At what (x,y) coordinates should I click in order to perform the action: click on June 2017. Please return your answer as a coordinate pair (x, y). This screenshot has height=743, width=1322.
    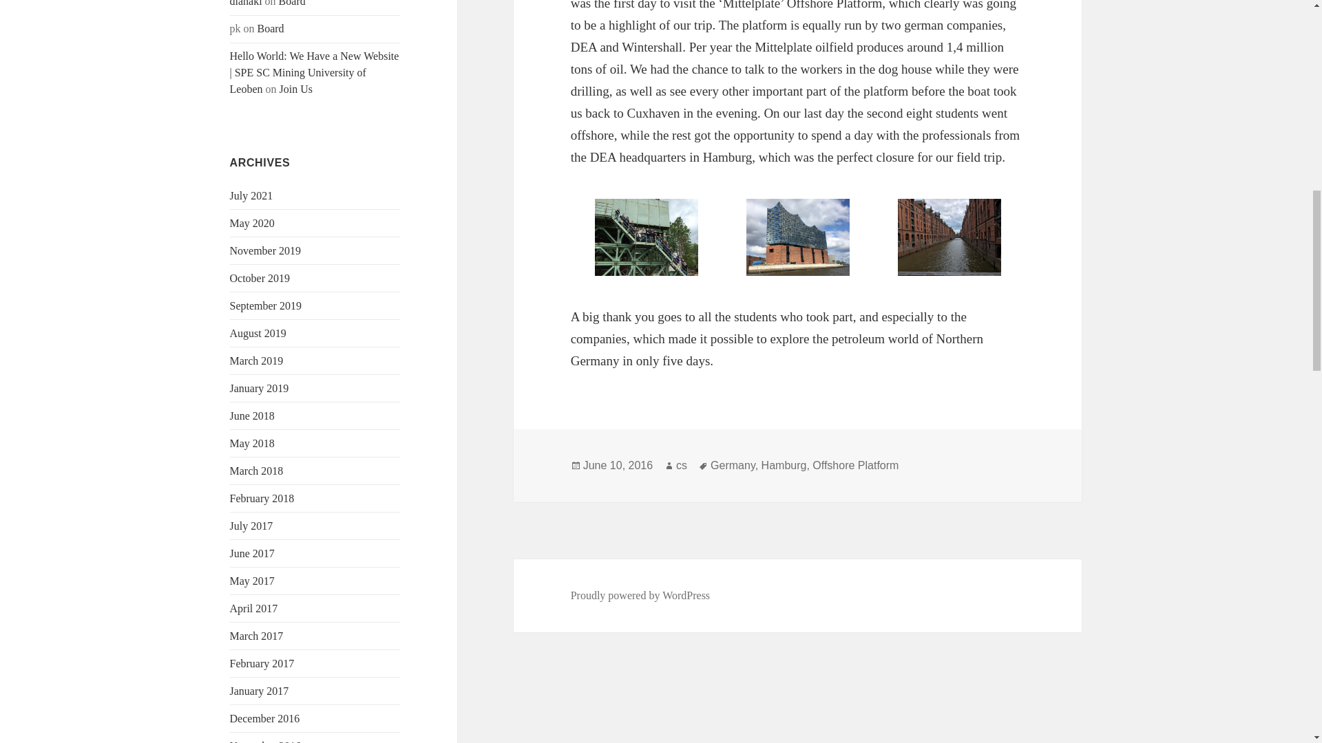
    Looking at the image, I should click on (252, 553).